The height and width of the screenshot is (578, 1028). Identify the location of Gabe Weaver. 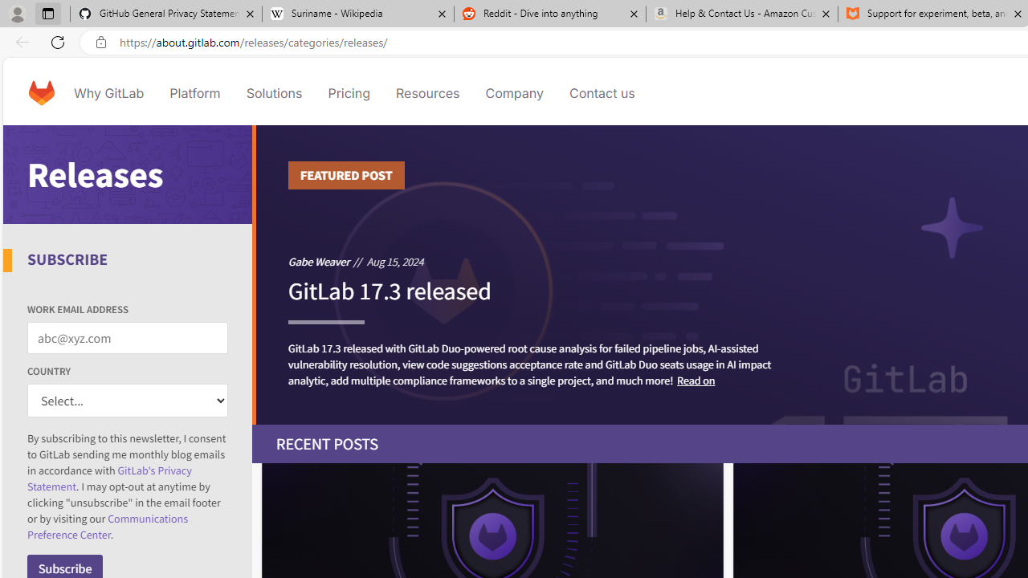
(319, 261).